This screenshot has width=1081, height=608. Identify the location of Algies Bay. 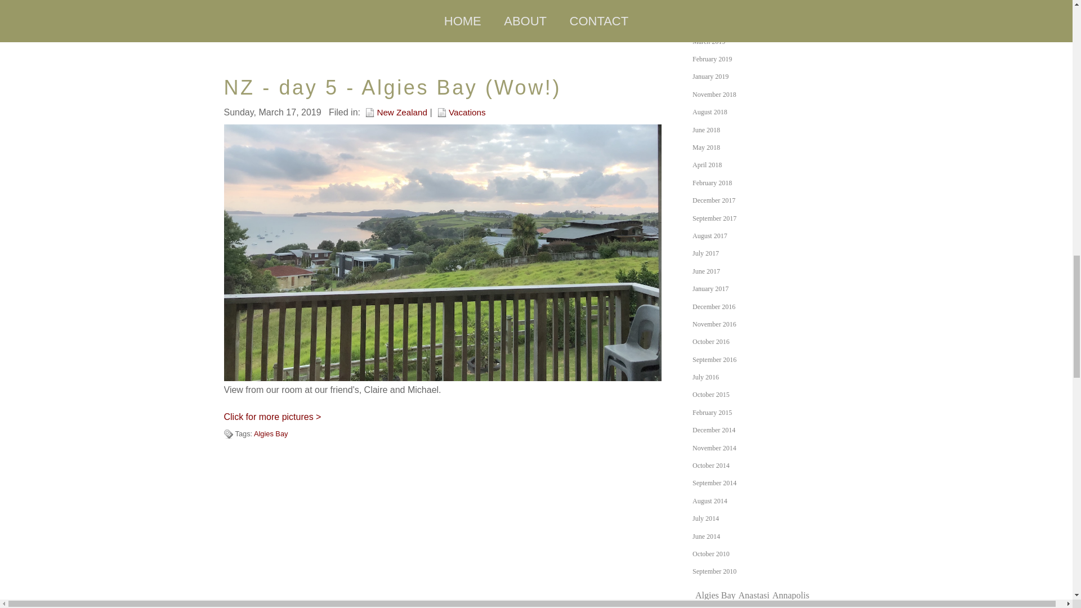
(270, 433).